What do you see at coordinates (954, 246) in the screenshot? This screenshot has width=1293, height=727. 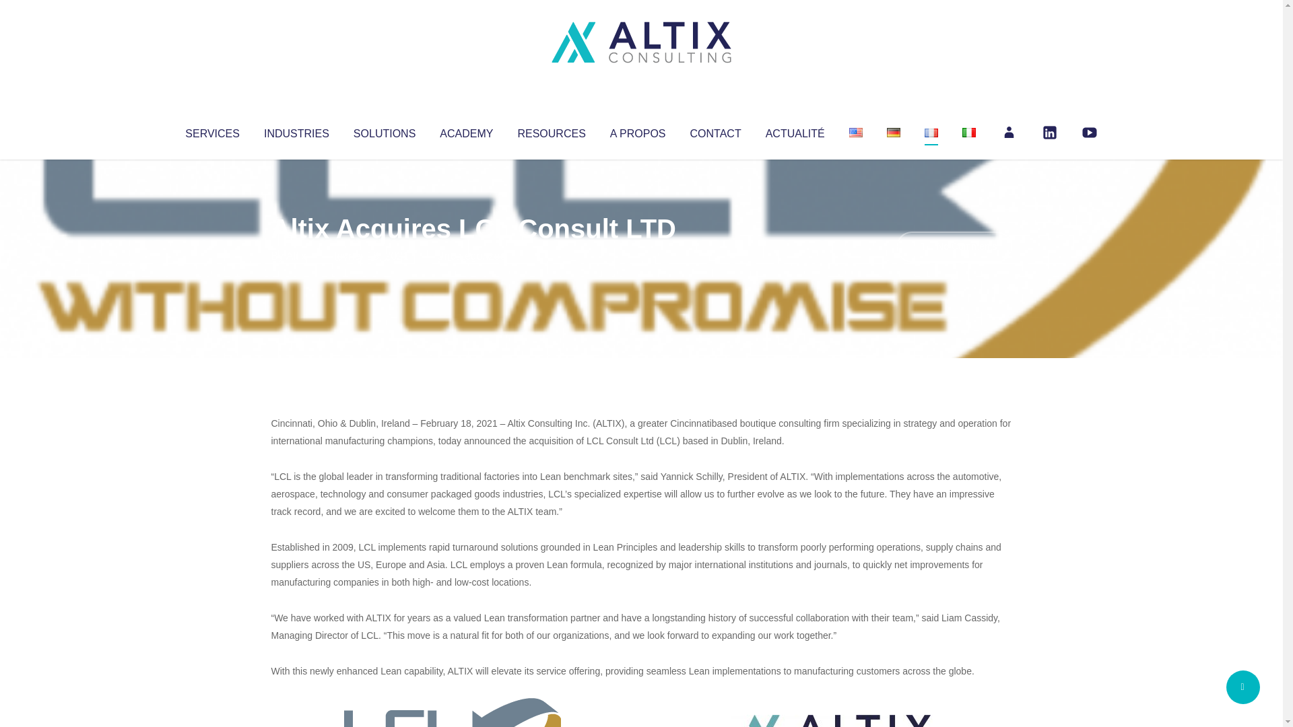 I see `No Comments` at bounding box center [954, 246].